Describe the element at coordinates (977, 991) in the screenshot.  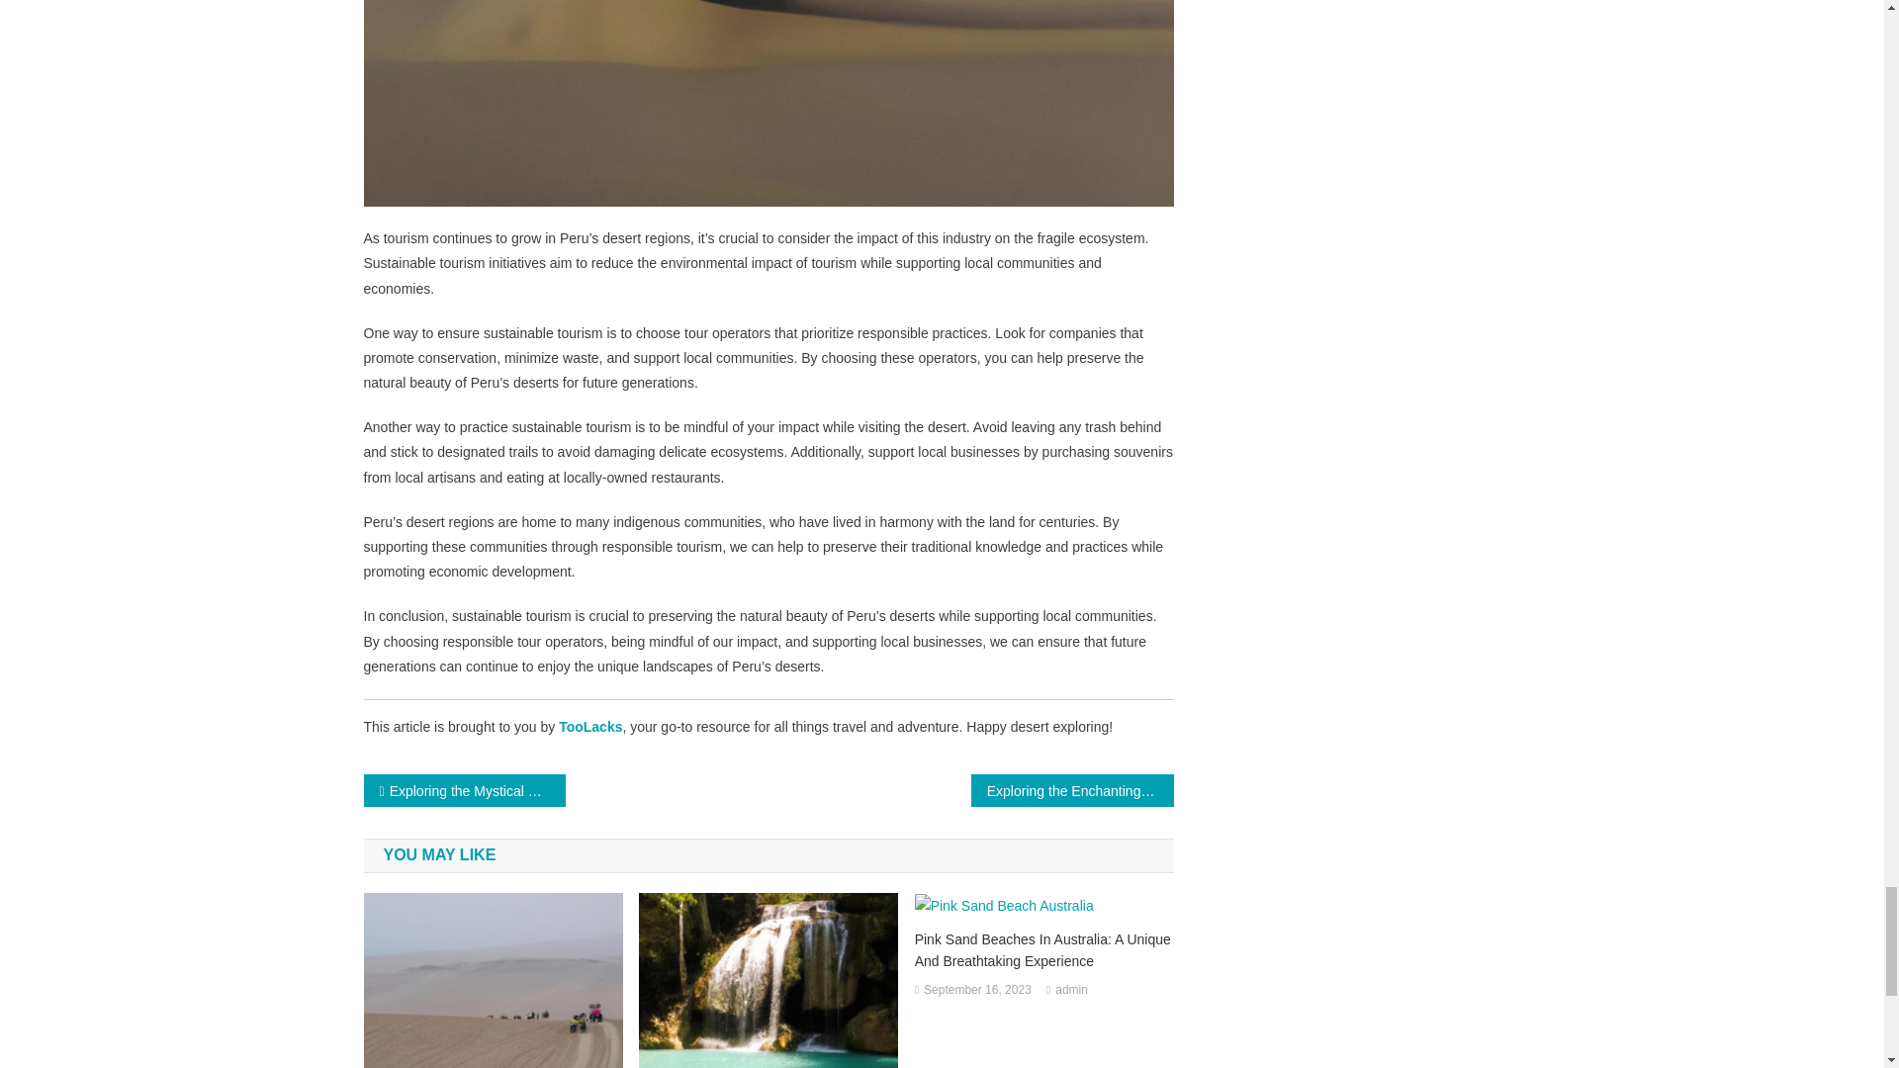
I see `September 16, 2023` at that location.